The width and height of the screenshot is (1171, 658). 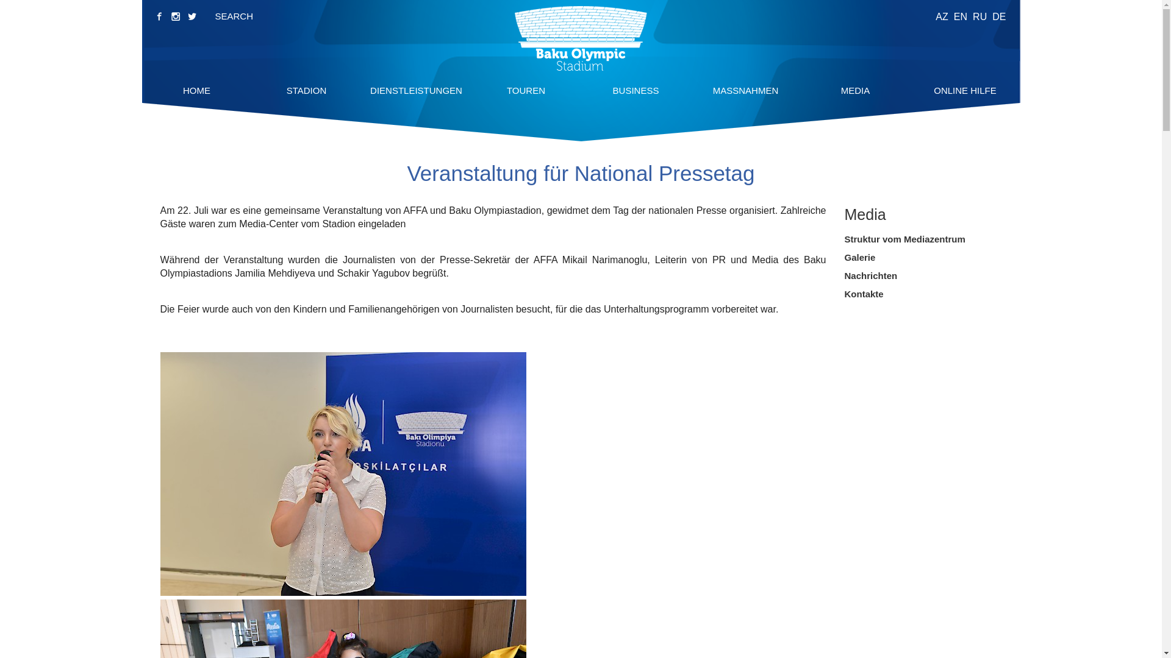 What do you see at coordinates (871, 275) in the screenshot?
I see `Nachrichten` at bounding box center [871, 275].